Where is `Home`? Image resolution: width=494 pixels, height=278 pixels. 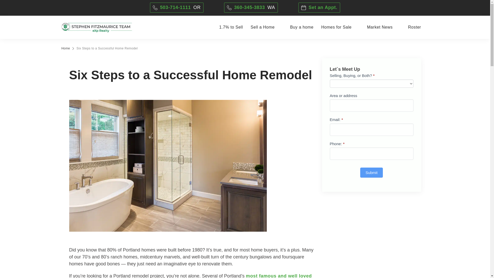
Home is located at coordinates (372, 172).